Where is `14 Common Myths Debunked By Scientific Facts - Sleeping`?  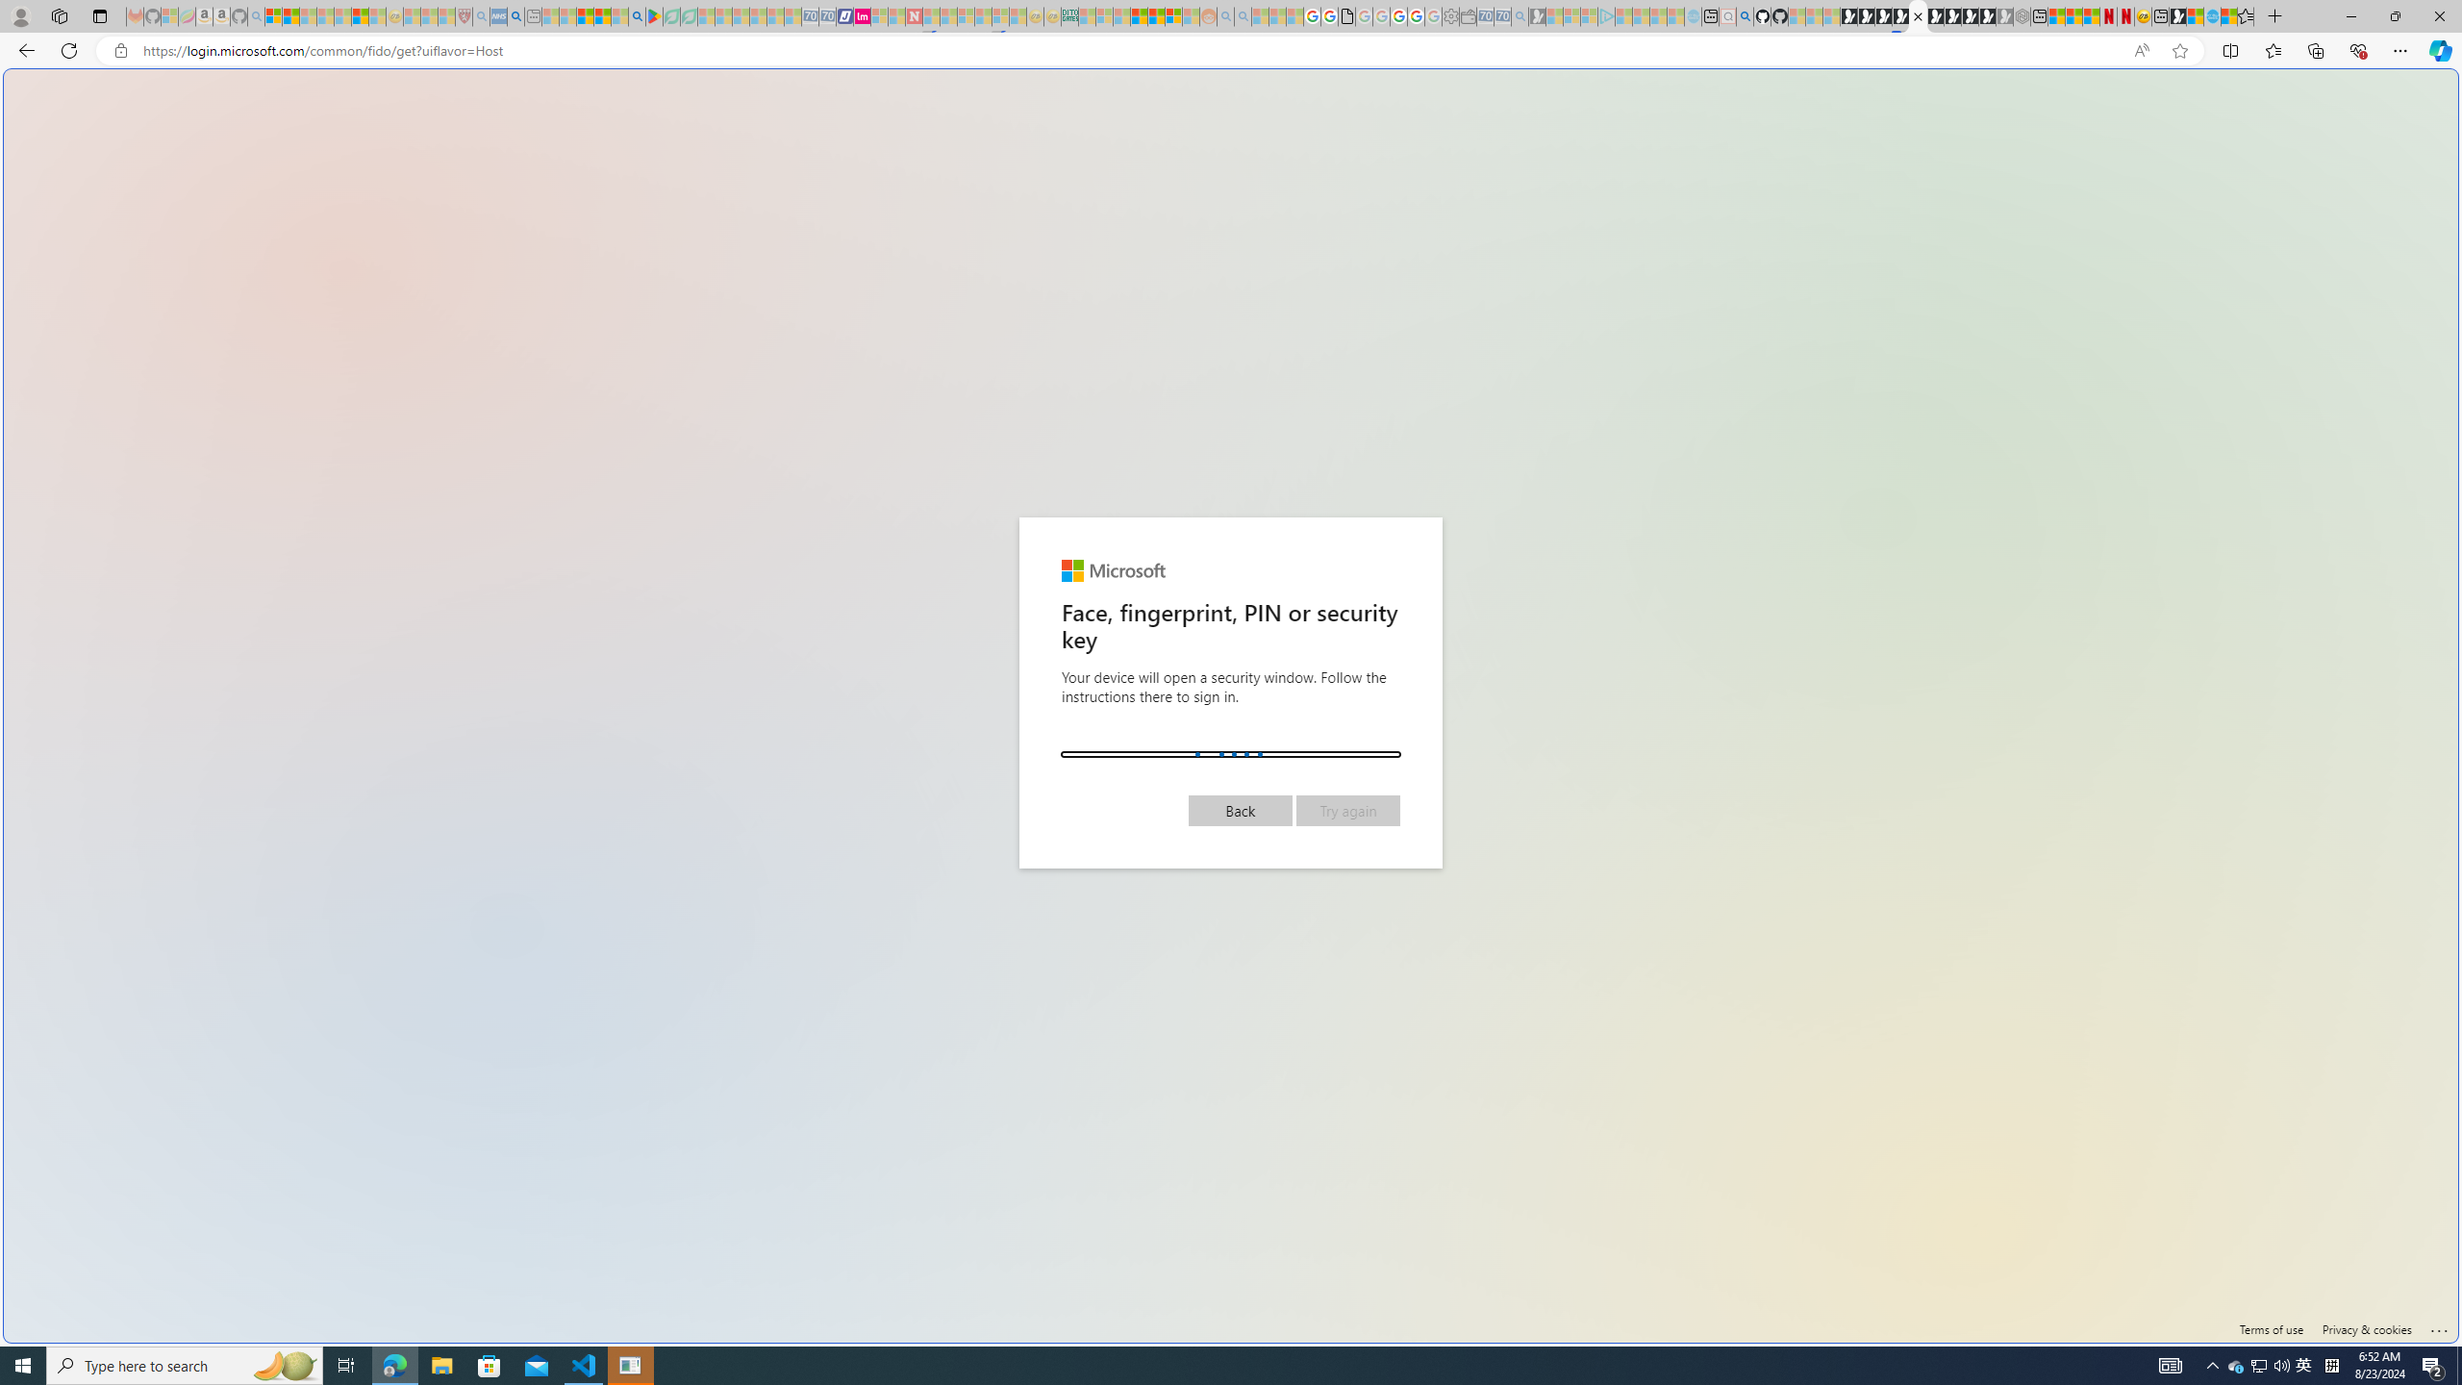
14 Common Myths Debunked By Scientific Facts - Sleeping is located at coordinates (948, 16).